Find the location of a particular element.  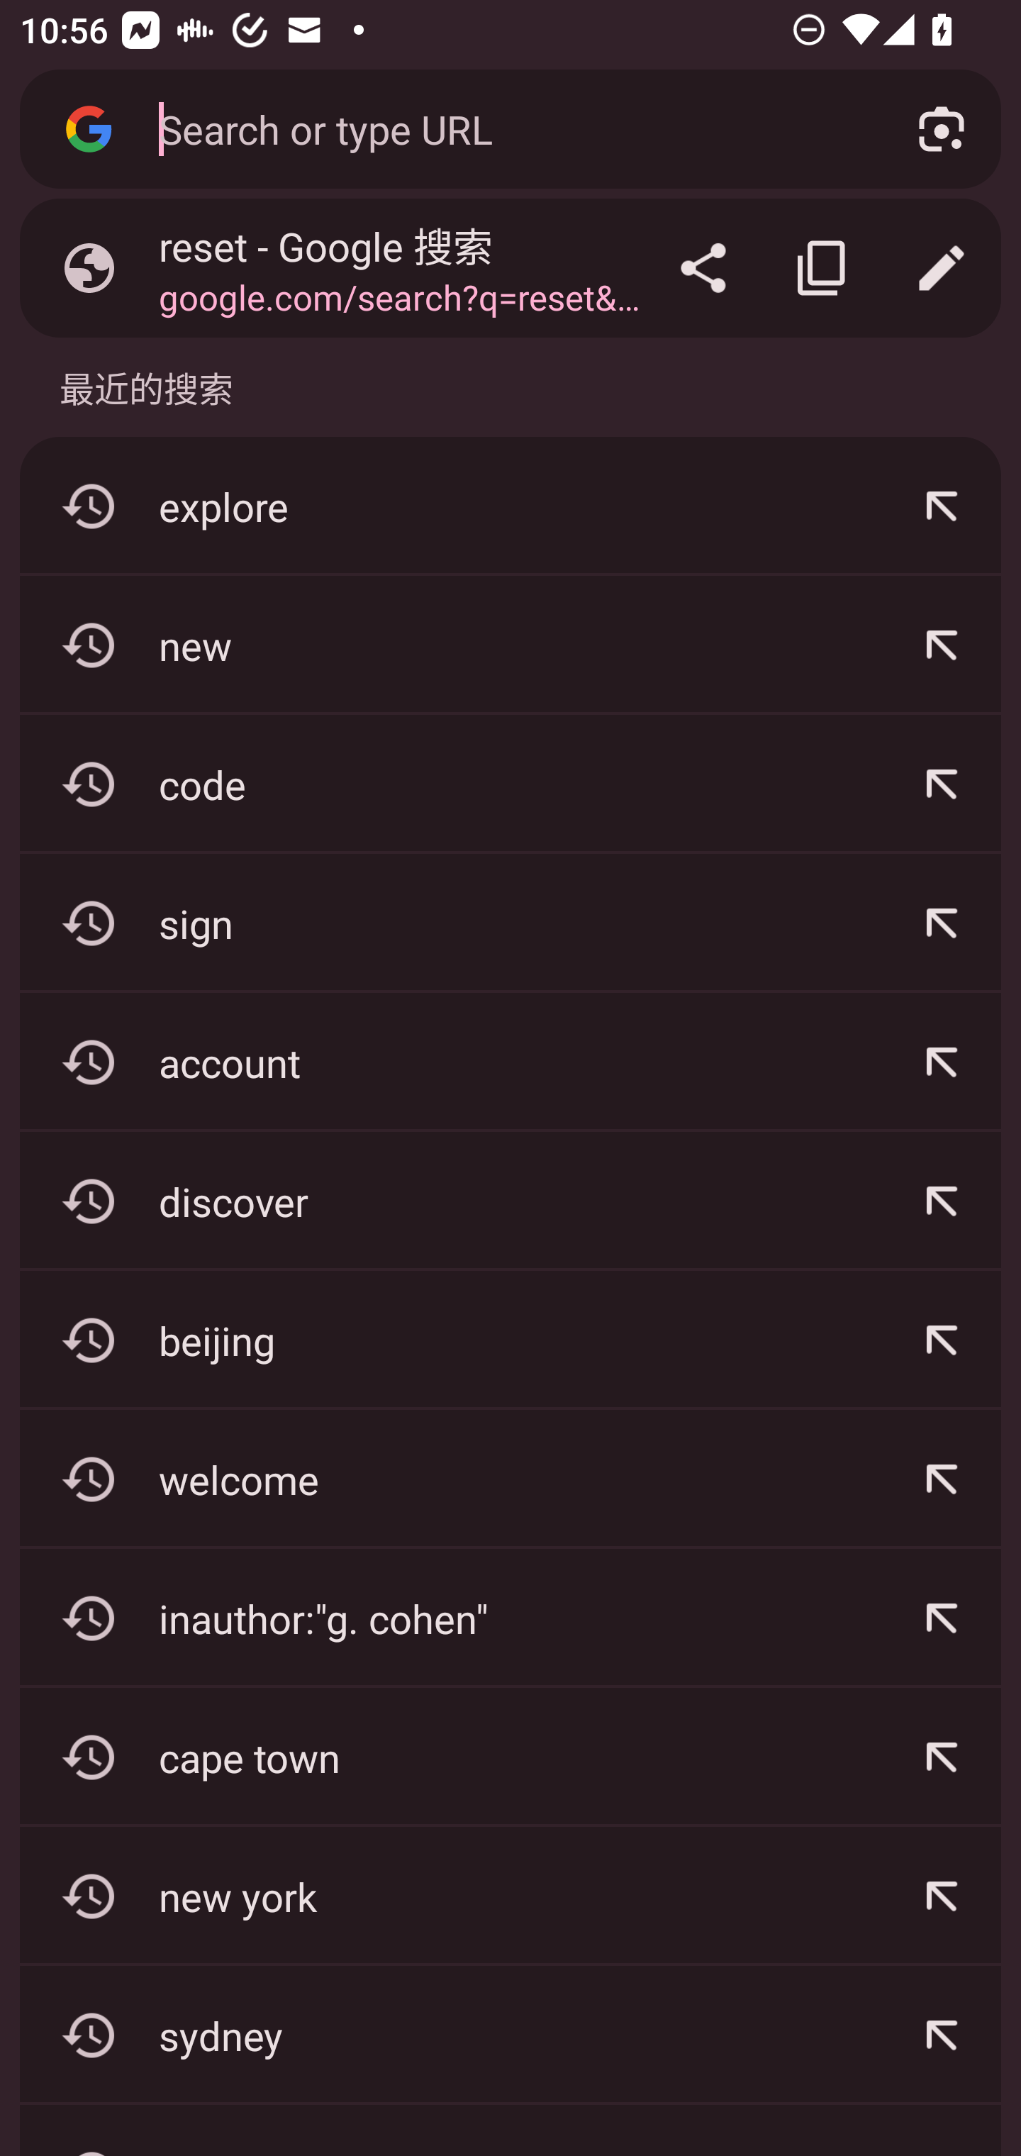

Refine: sign is located at coordinates (942, 923).